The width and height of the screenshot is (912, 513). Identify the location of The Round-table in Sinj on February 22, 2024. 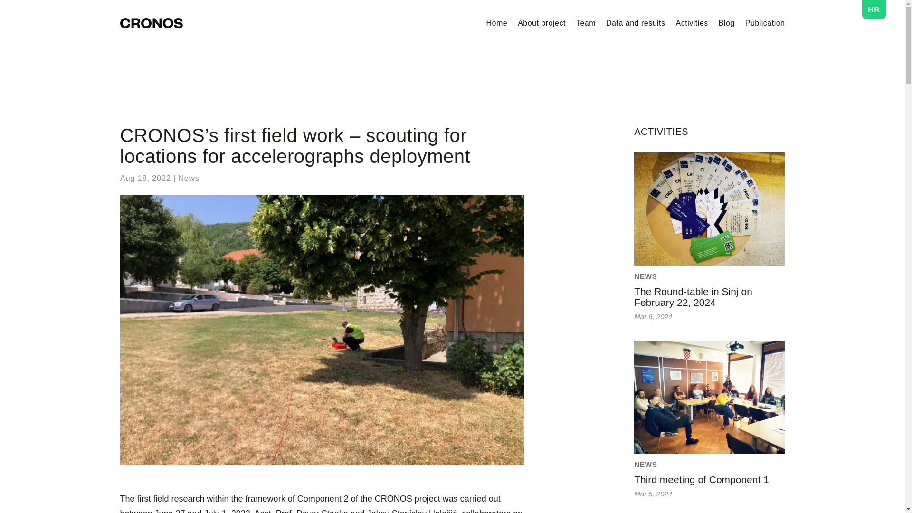
(693, 296).